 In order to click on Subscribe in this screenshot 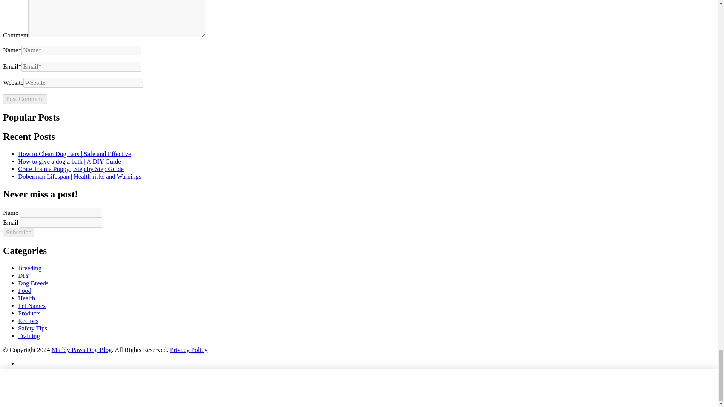, I will do `click(18, 232)`.